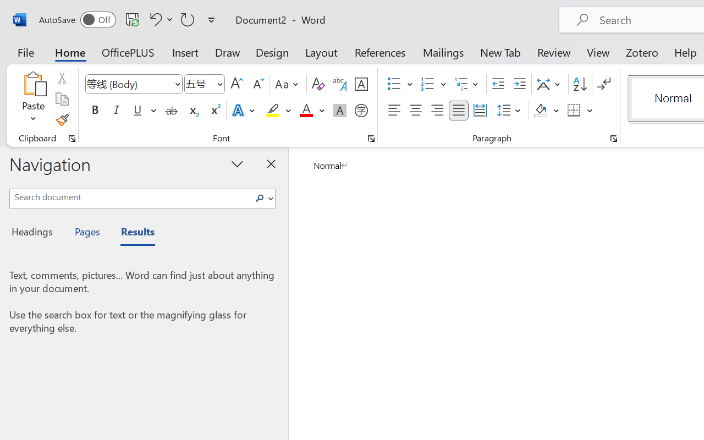  What do you see at coordinates (306, 111) in the screenshot?
I see `Font Color Red` at bounding box center [306, 111].